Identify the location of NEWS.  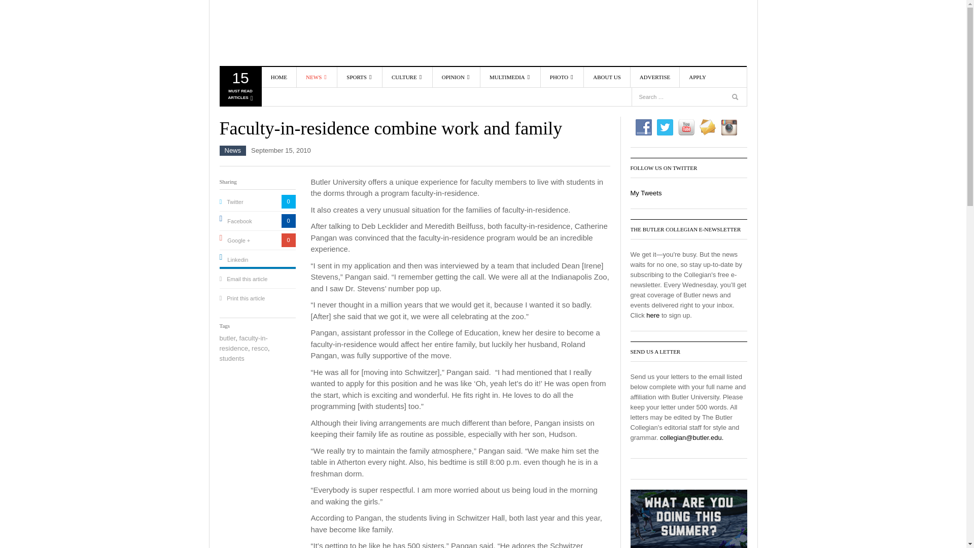
(334, 99).